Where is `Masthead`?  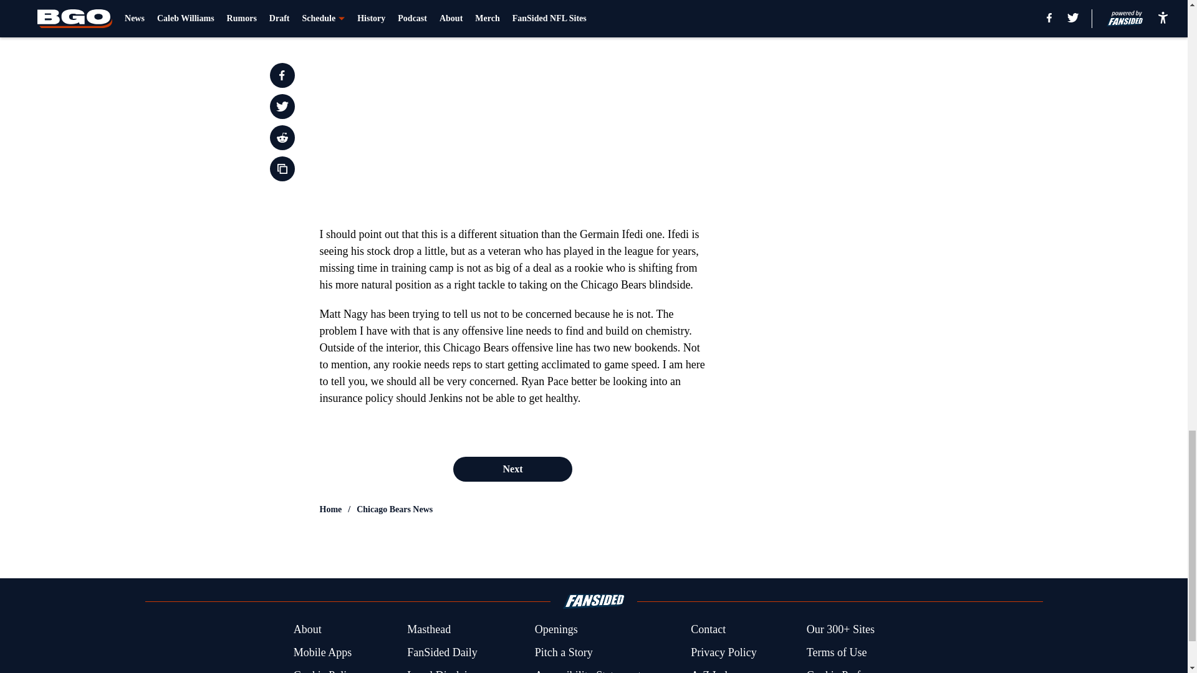
Masthead is located at coordinates (429, 629).